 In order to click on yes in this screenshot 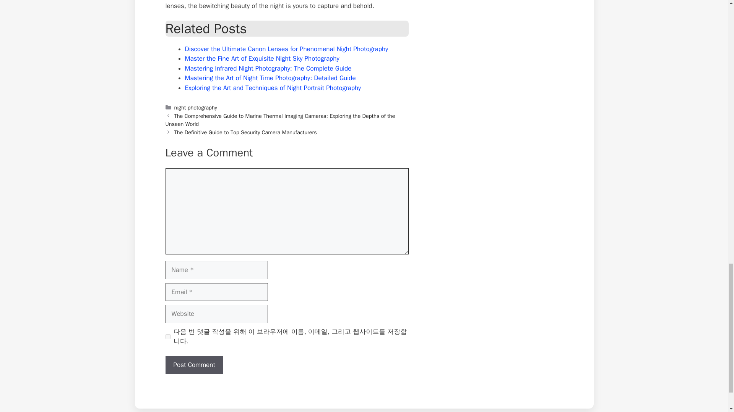, I will do `click(167, 336)`.